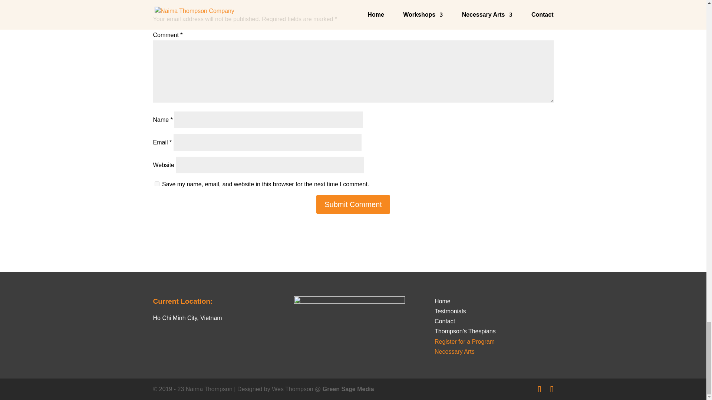 The width and height of the screenshot is (712, 400). What do you see at coordinates (465, 331) in the screenshot?
I see `Thompson's Thespians` at bounding box center [465, 331].